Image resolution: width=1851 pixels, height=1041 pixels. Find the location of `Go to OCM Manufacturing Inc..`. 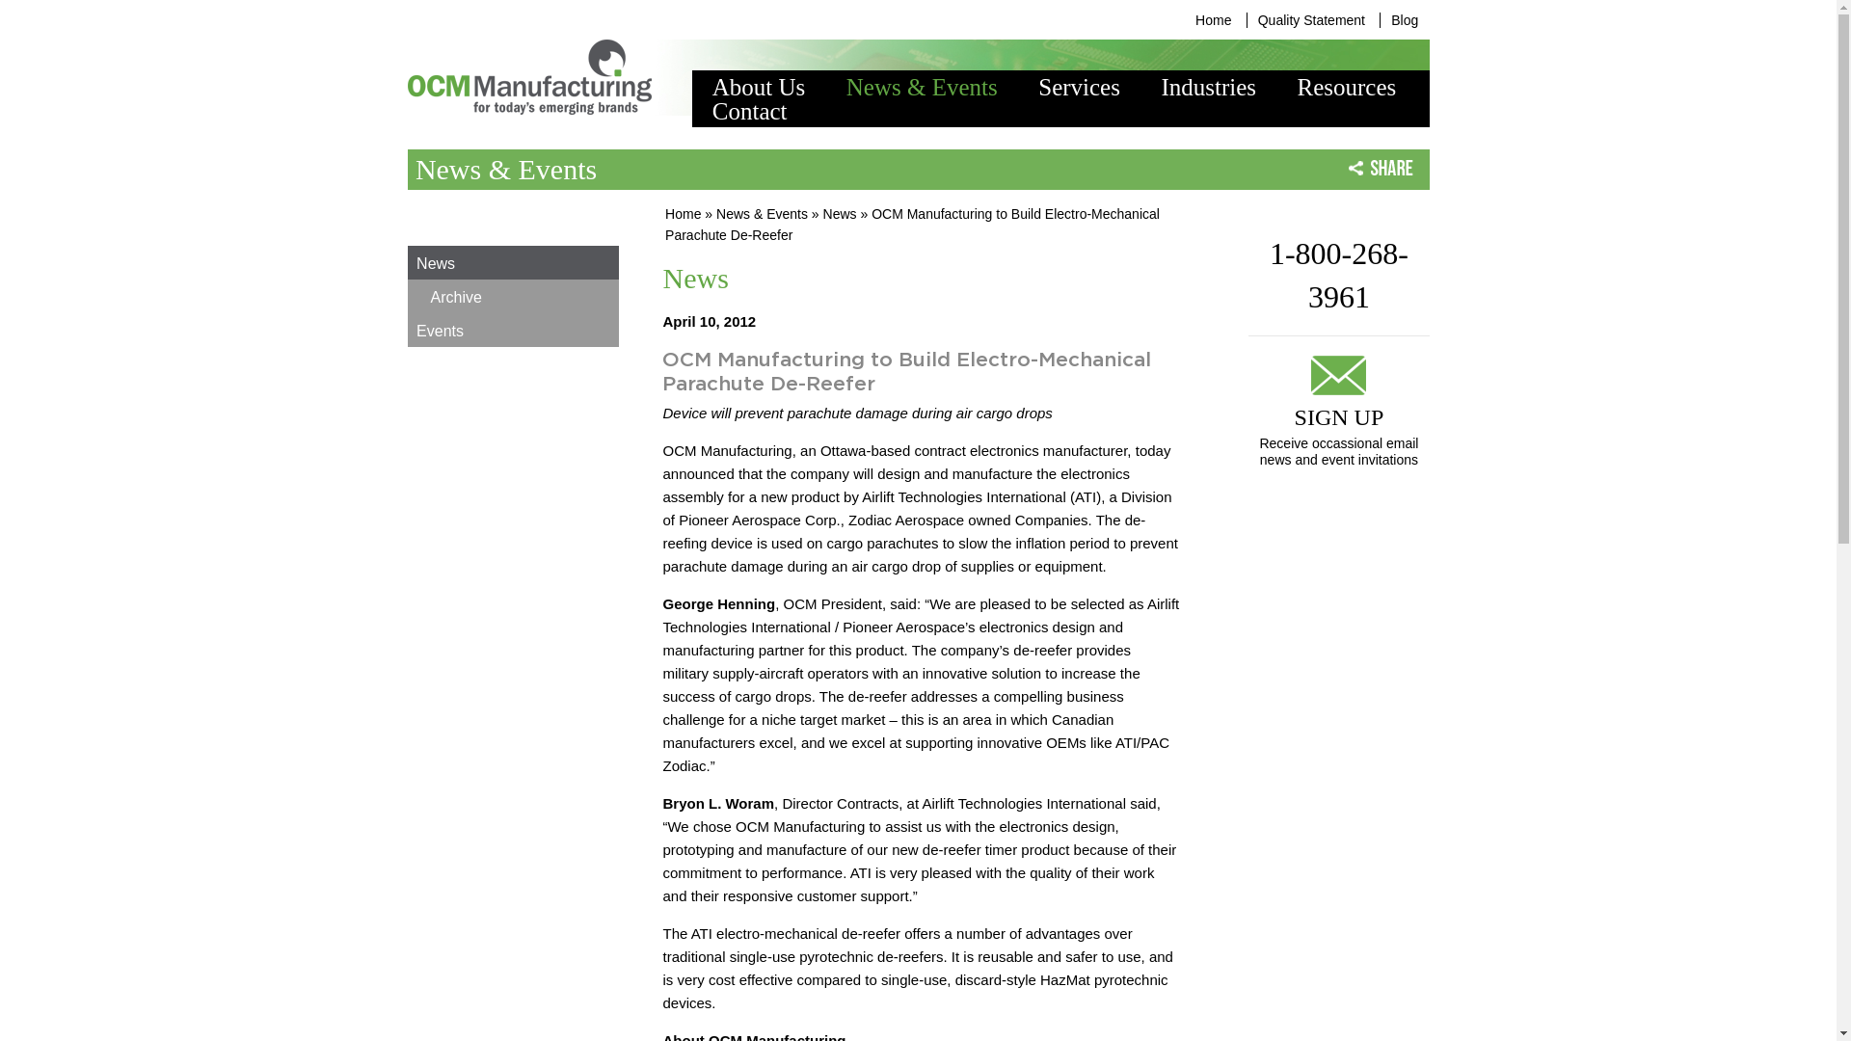

Go to OCM Manufacturing Inc.. is located at coordinates (683, 214).